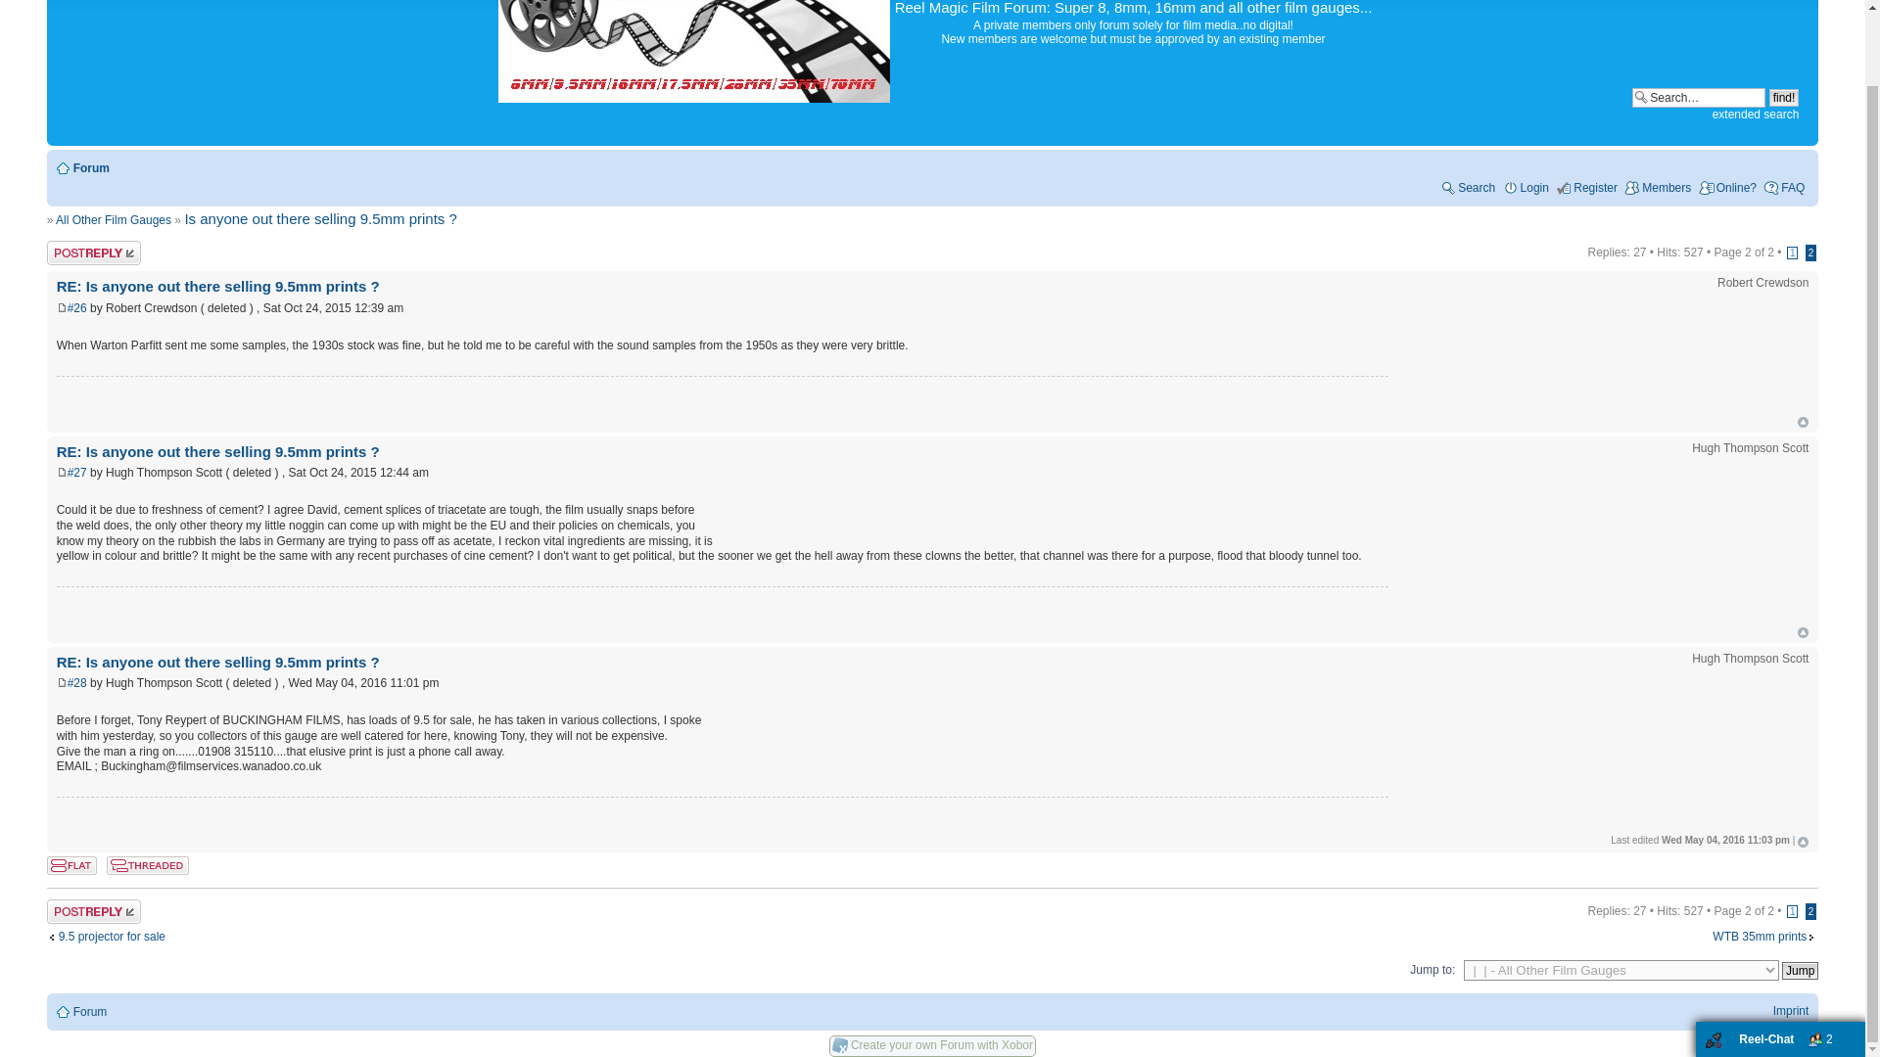 The width and height of the screenshot is (1880, 1057). What do you see at coordinates (76, 683) in the screenshot?
I see `RE: Is anyone out there selling 9.5mm prints ?` at bounding box center [76, 683].